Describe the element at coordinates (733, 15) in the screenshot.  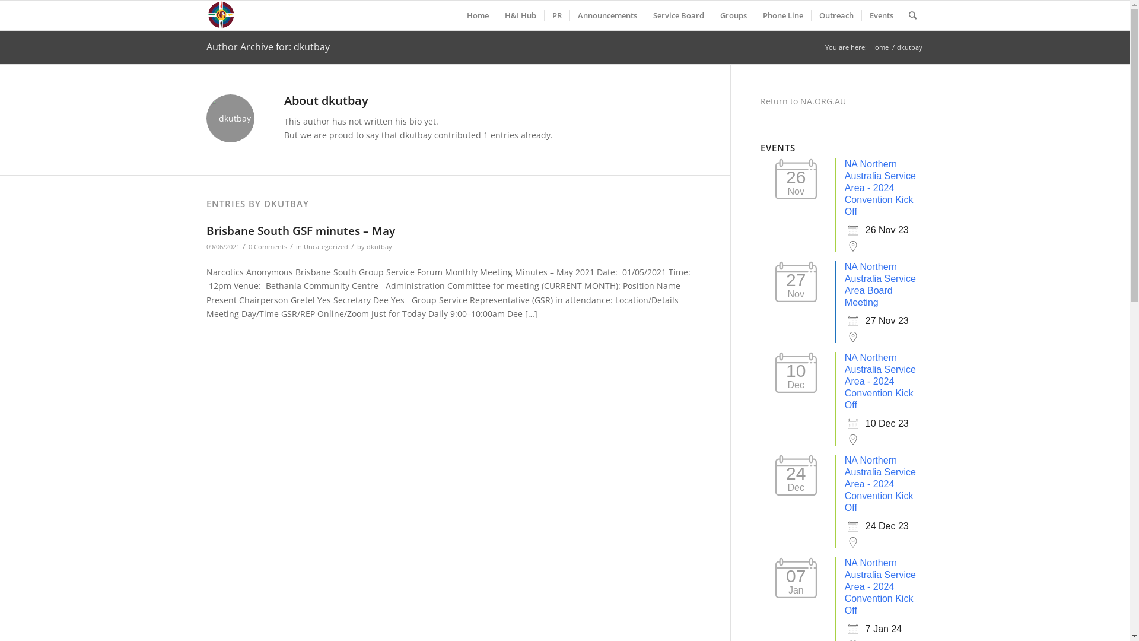
I see `Groups` at that location.